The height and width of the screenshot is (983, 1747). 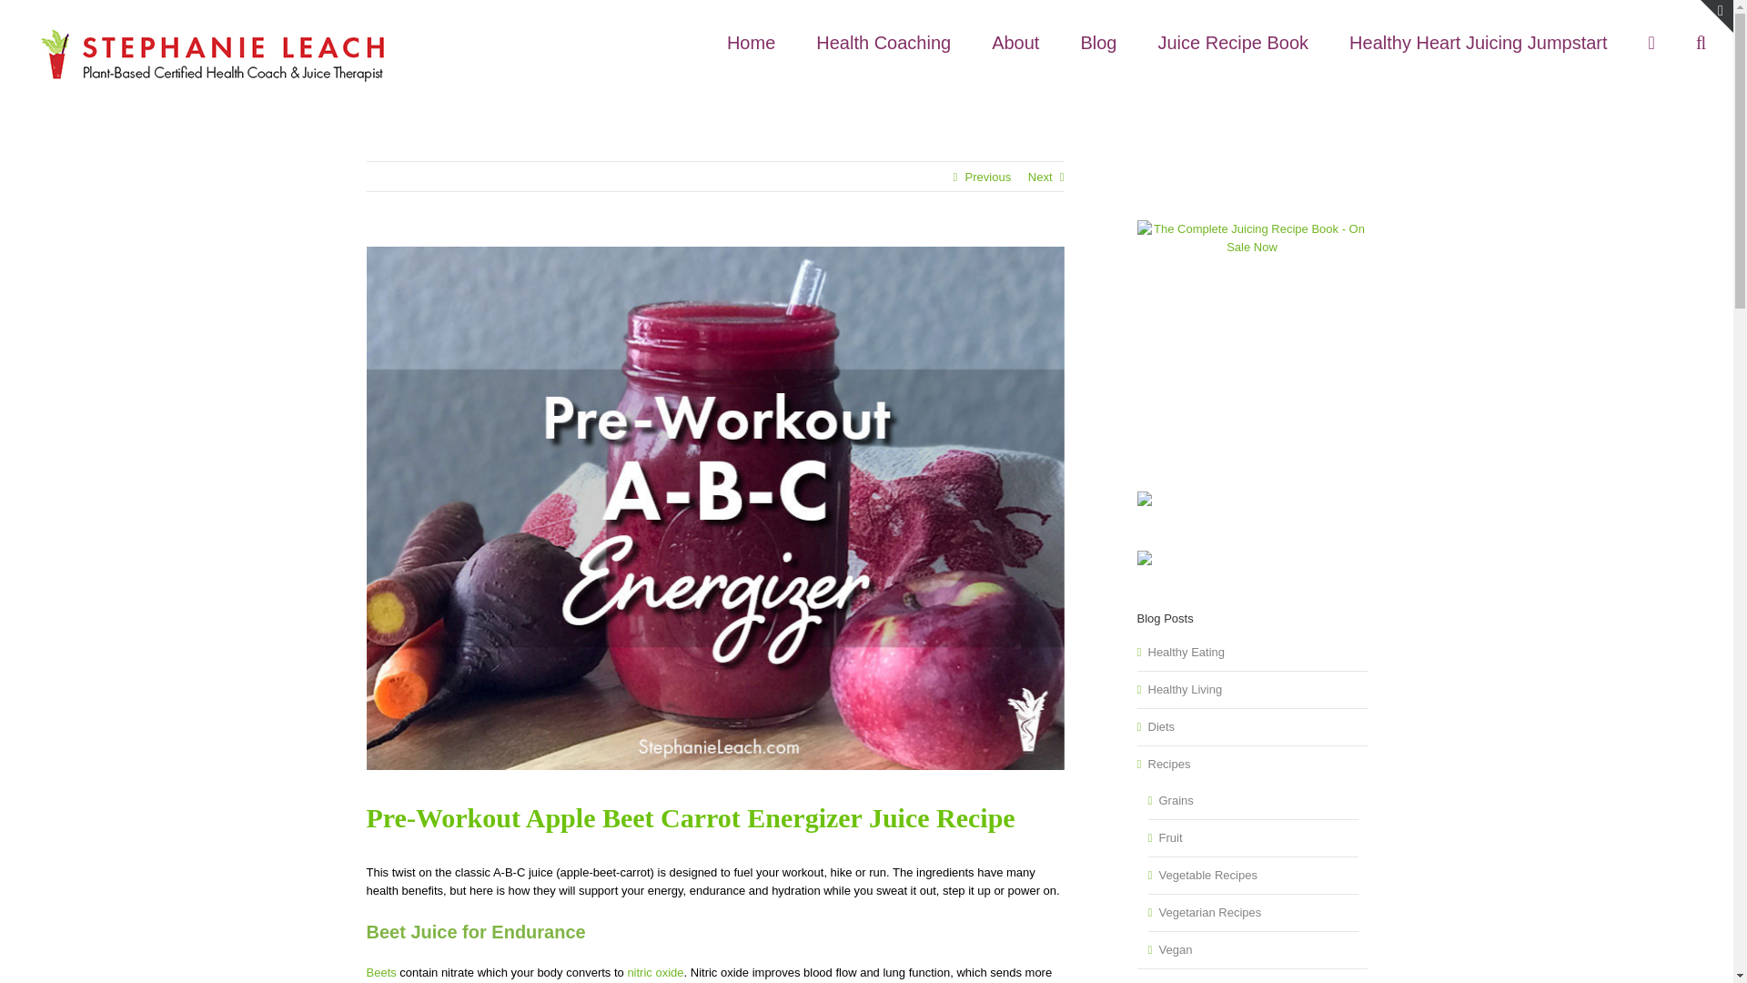 I want to click on Beets, so click(x=380, y=972).